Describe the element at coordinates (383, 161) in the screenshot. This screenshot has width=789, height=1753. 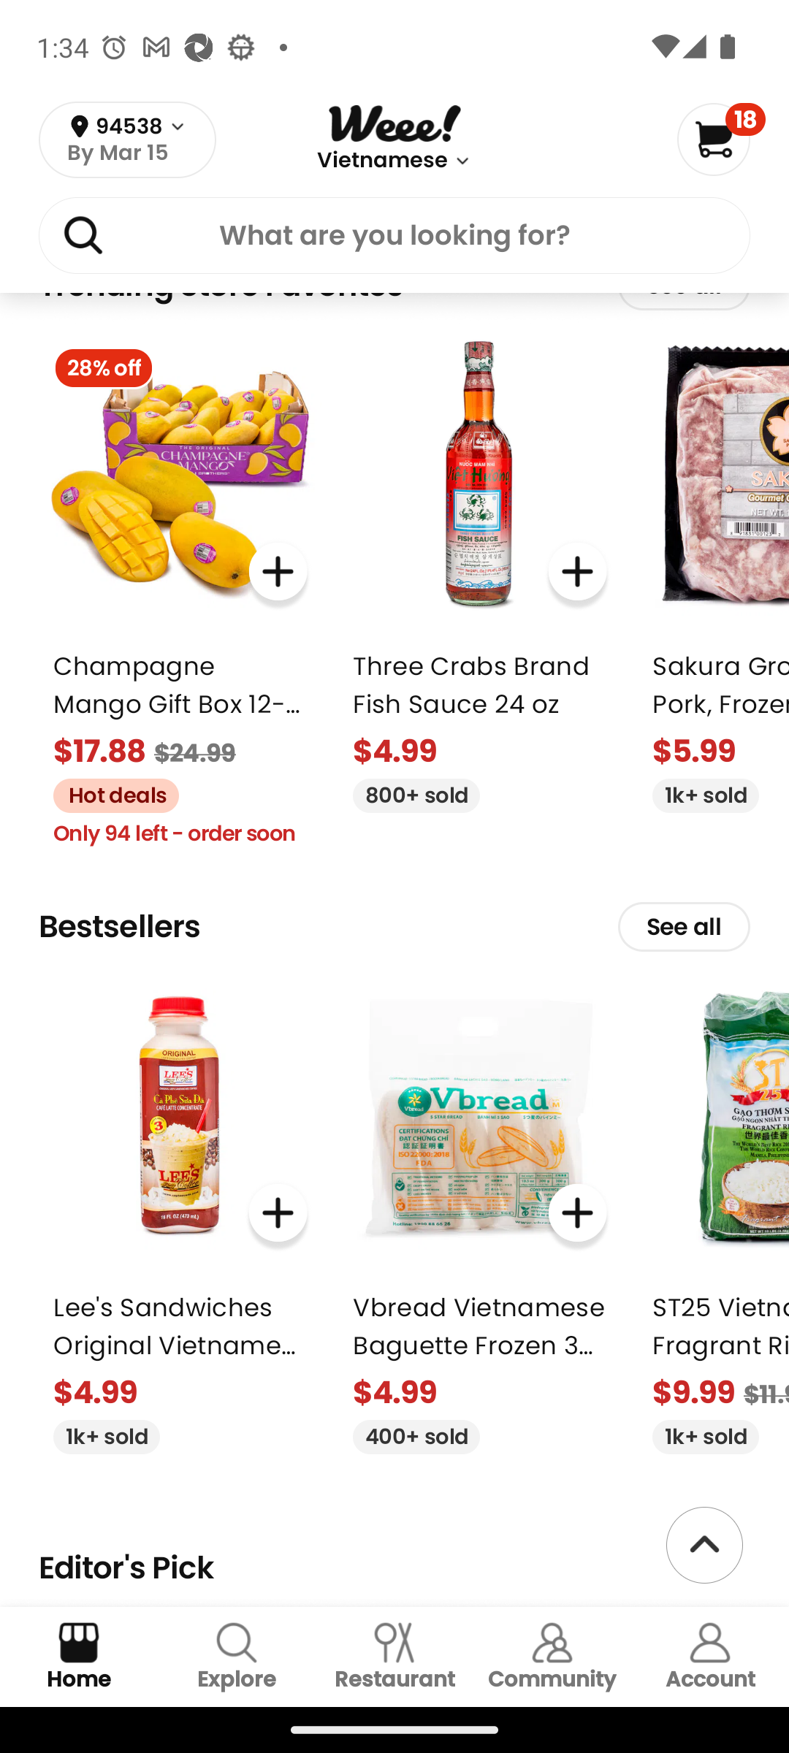
I see `Vietnamese` at that location.